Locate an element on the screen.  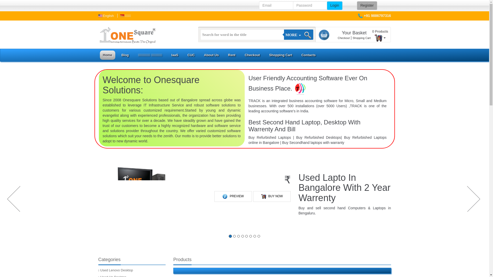
Rent is located at coordinates (232, 55).